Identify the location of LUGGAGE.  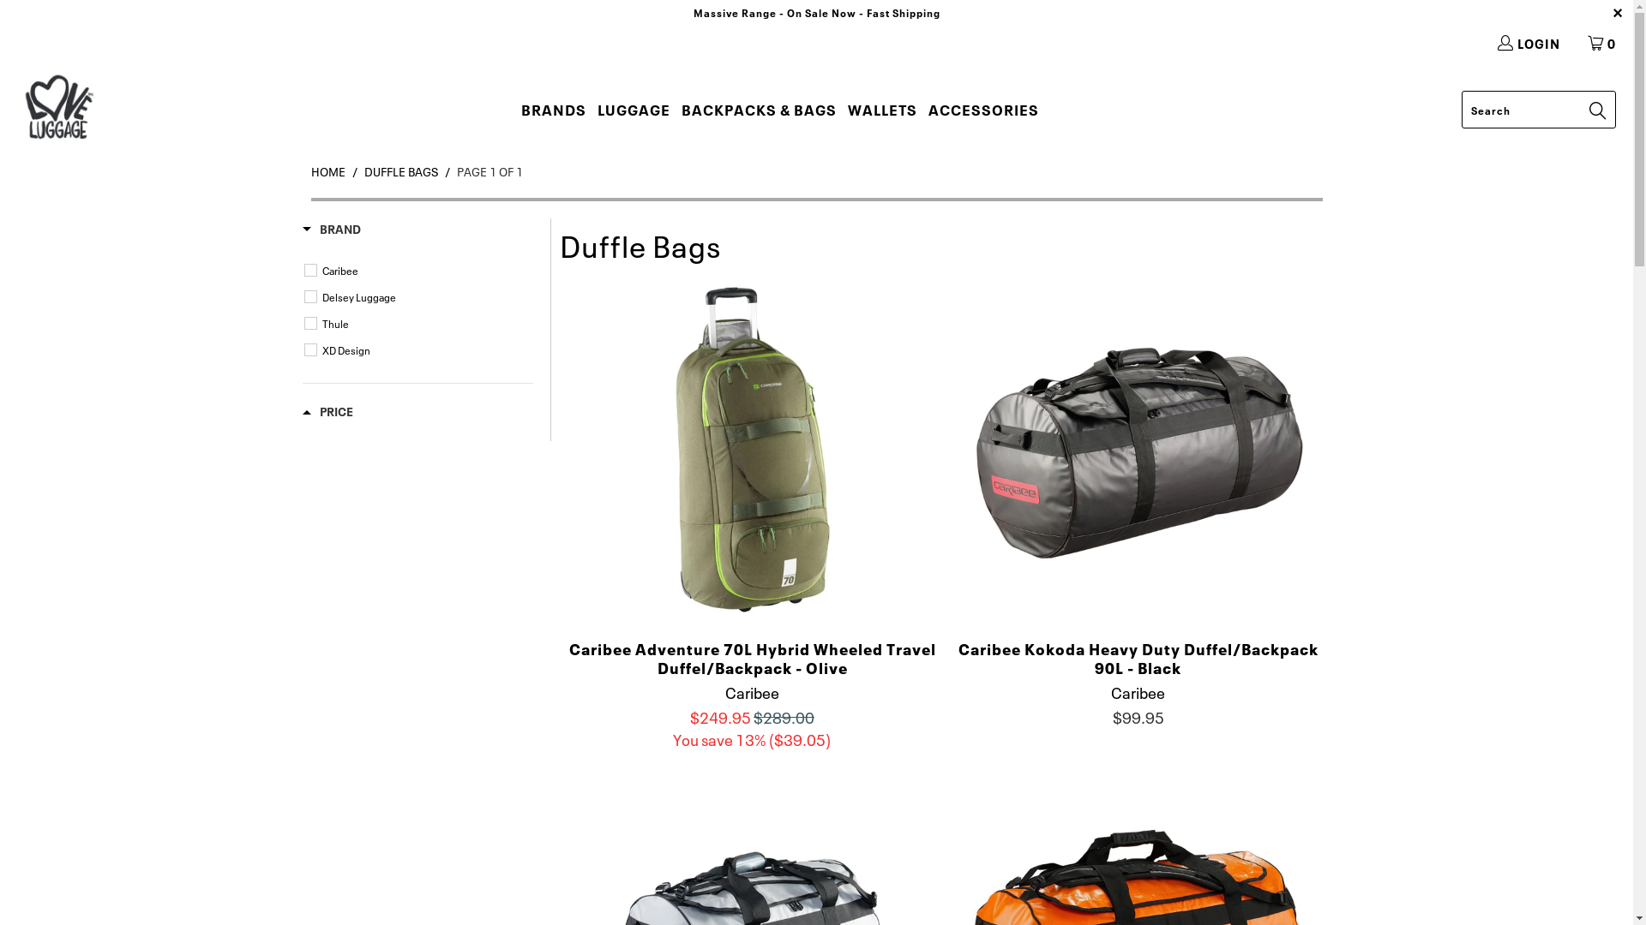
(634, 110).